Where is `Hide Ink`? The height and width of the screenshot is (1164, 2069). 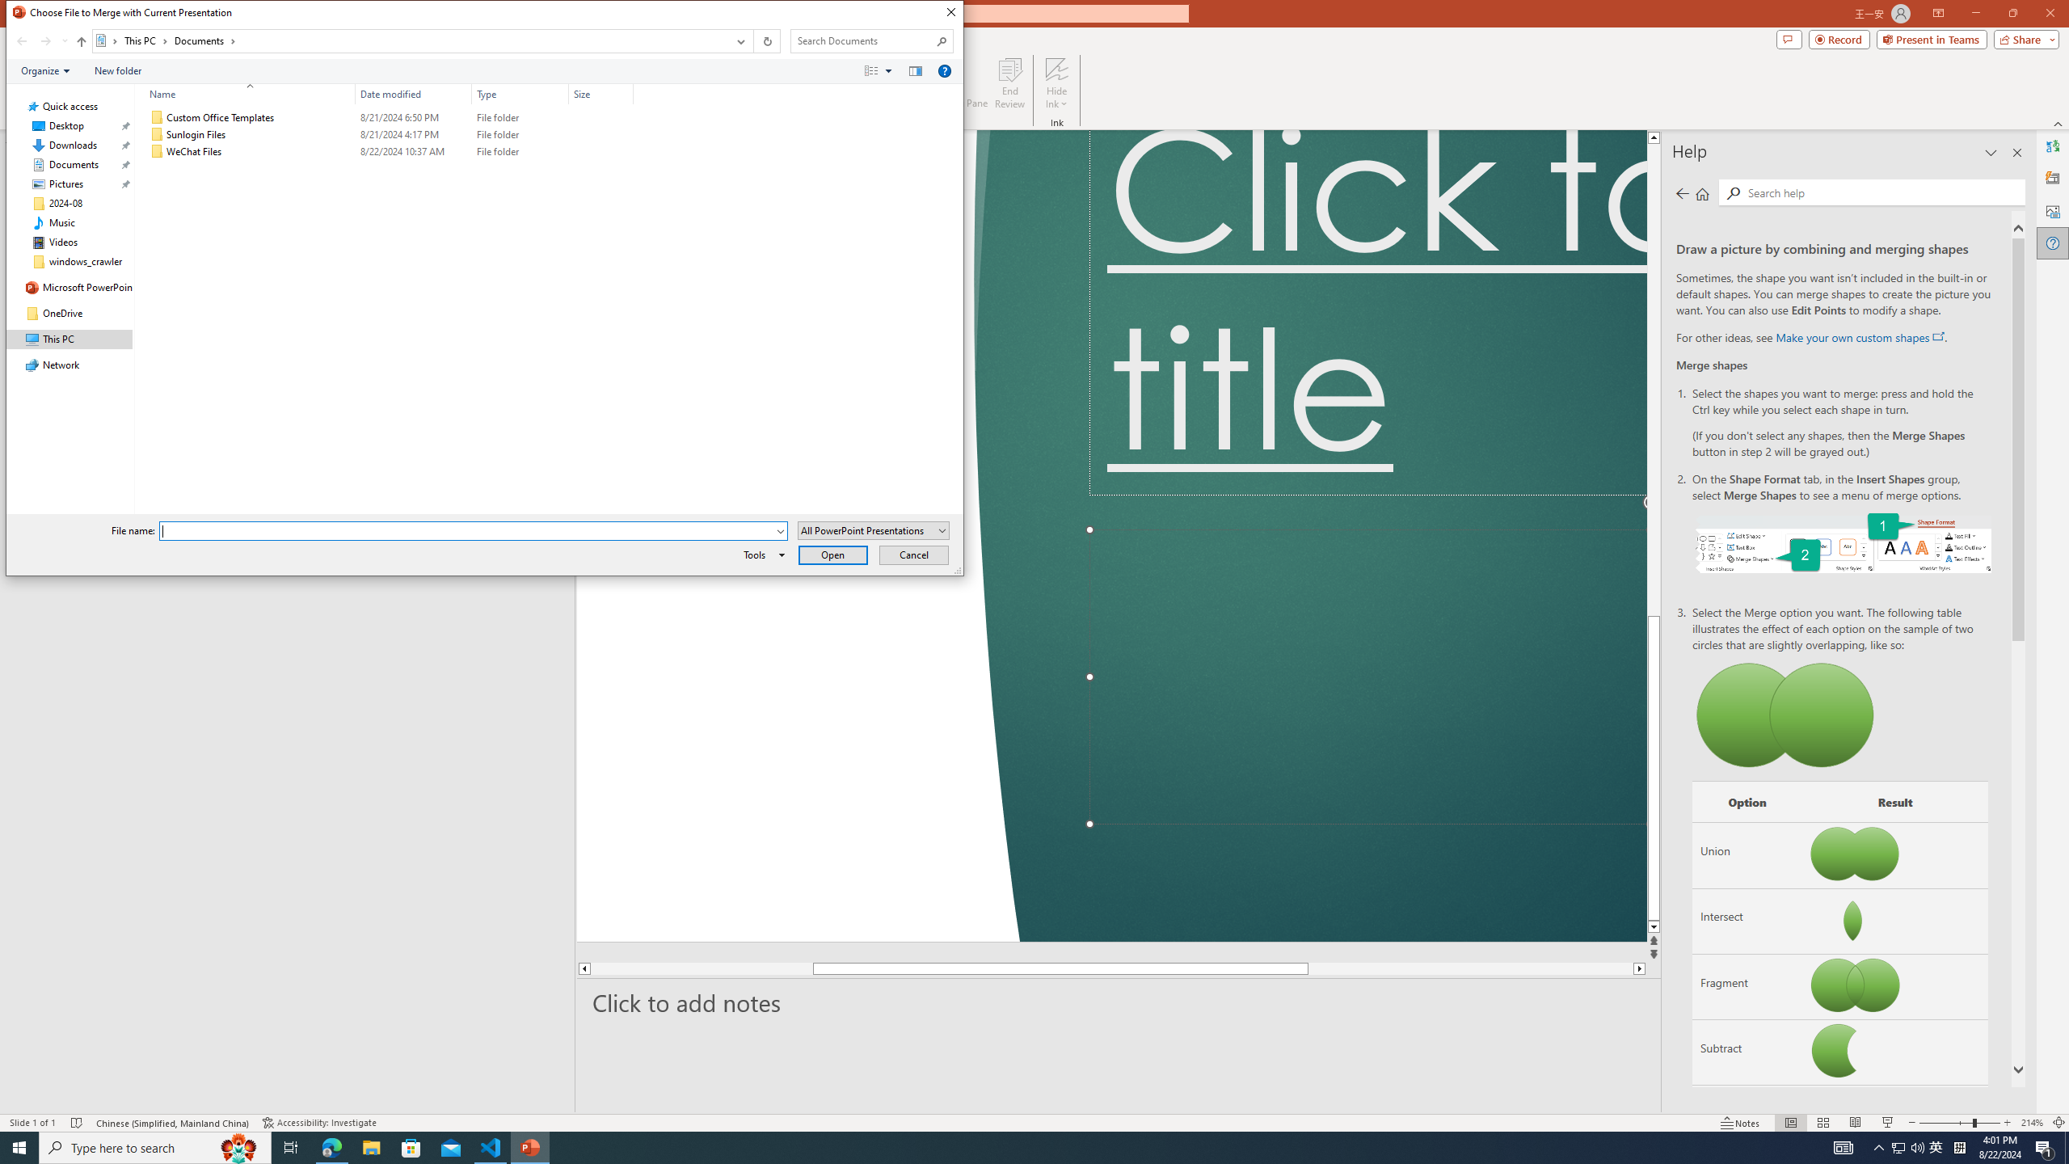
Hide Ink is located at coordinates (1057, 83).